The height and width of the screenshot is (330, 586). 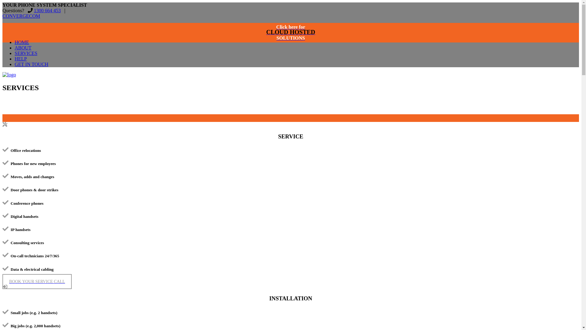 I want to click on Click here for
CLOUD HOSTED
SOLUTIONS, so click(x=291, y=33).